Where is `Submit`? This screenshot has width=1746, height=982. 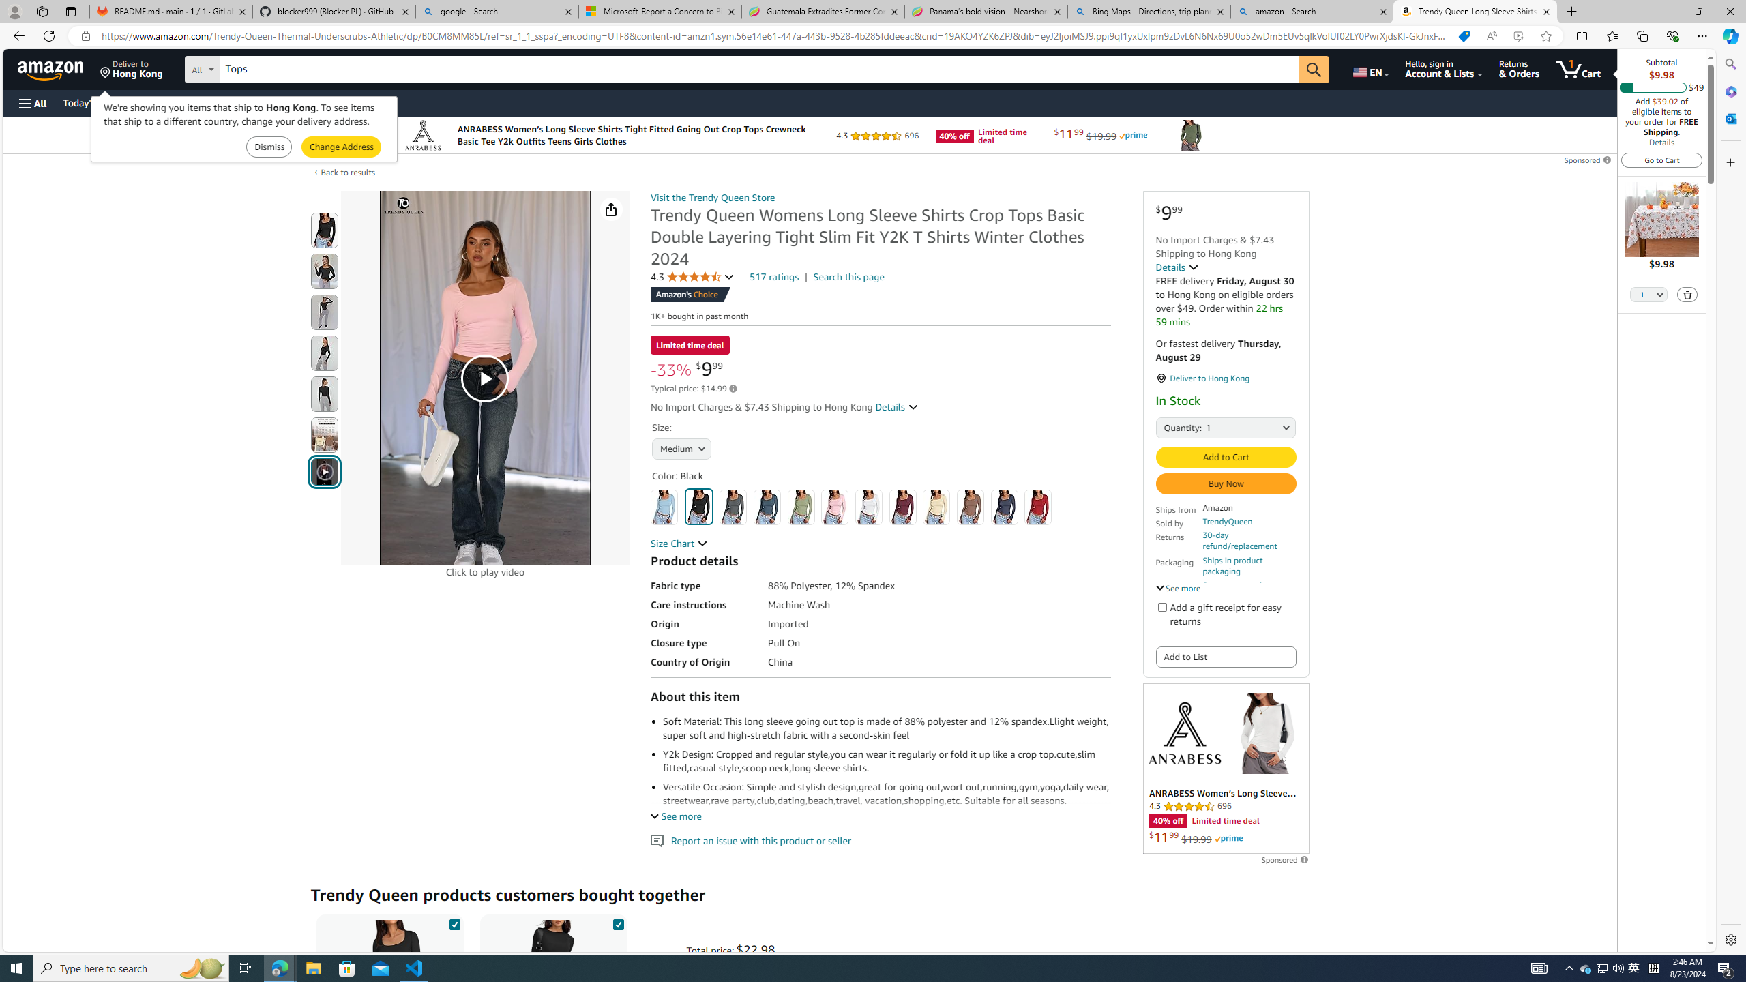 Submit is located at coordinates (341, 147).